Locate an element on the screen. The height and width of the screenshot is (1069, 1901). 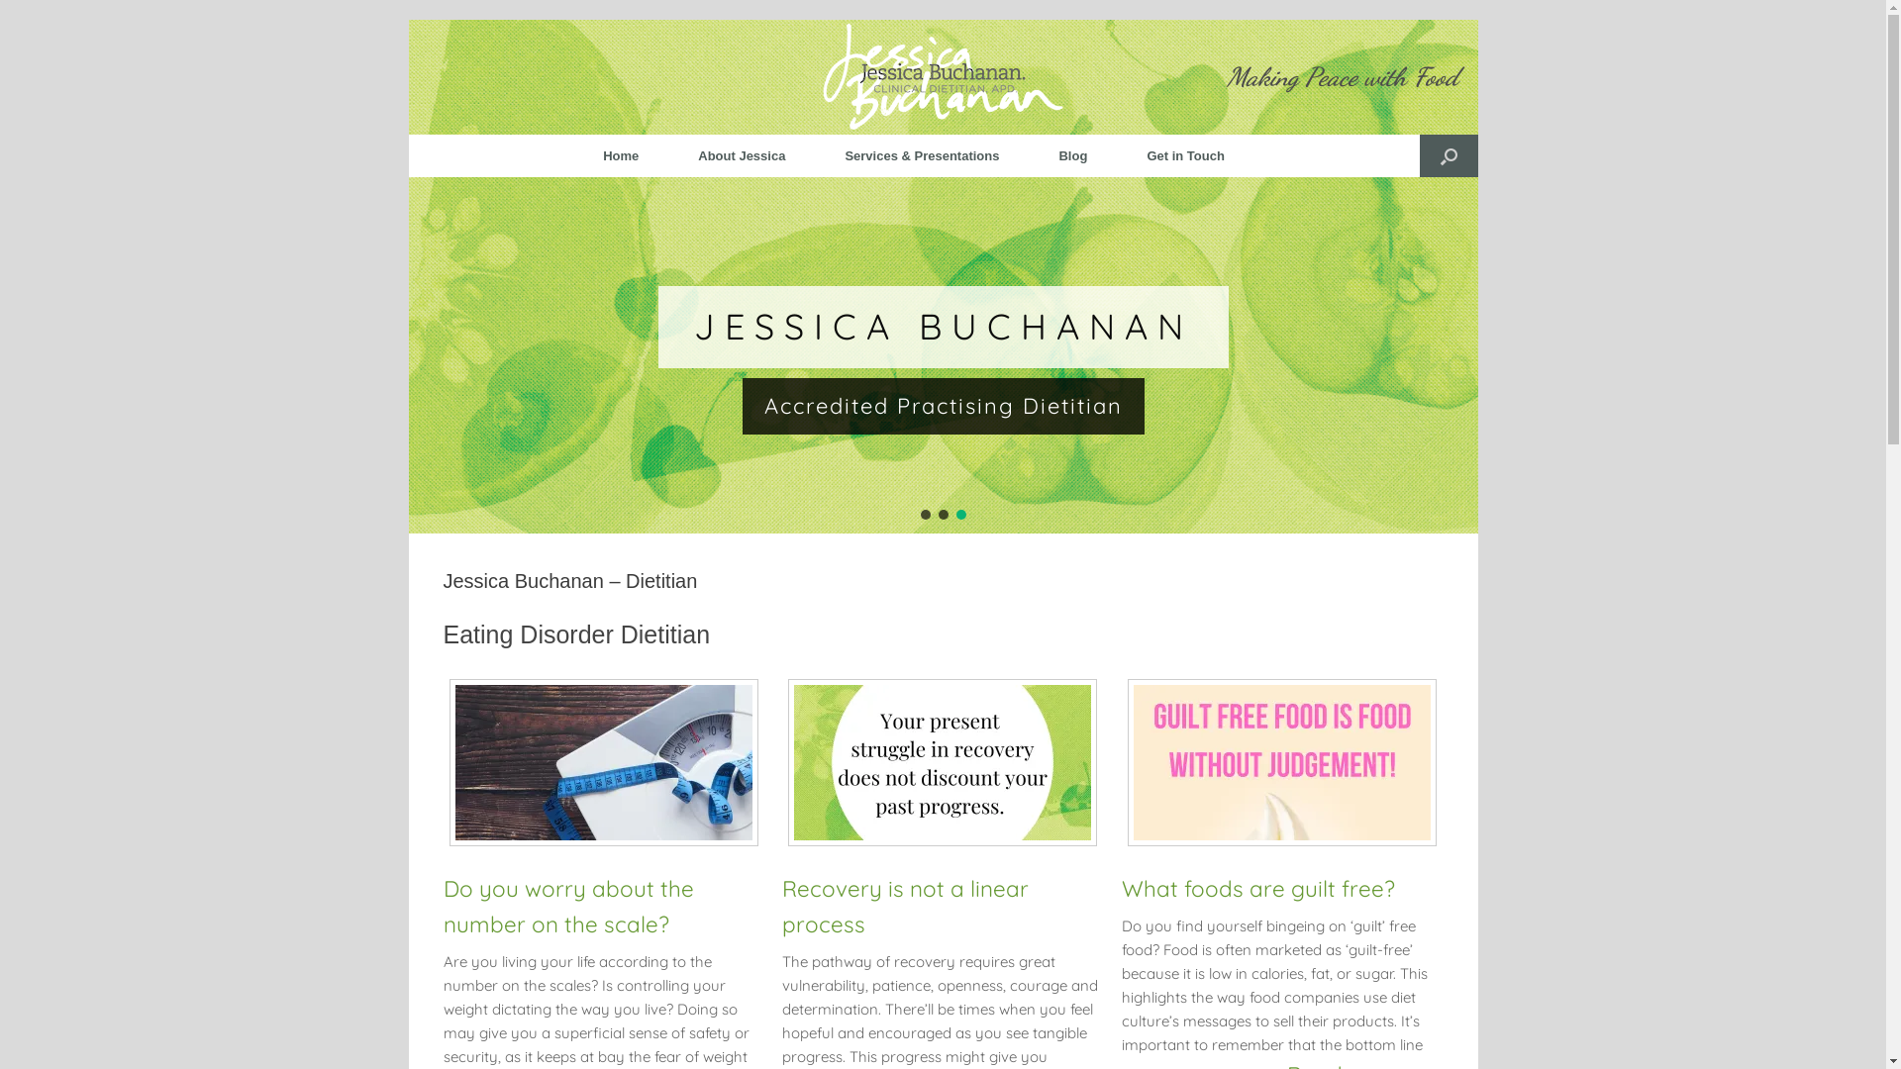
Do you worry about the number on the scale? is located at coordinates (568, 906).